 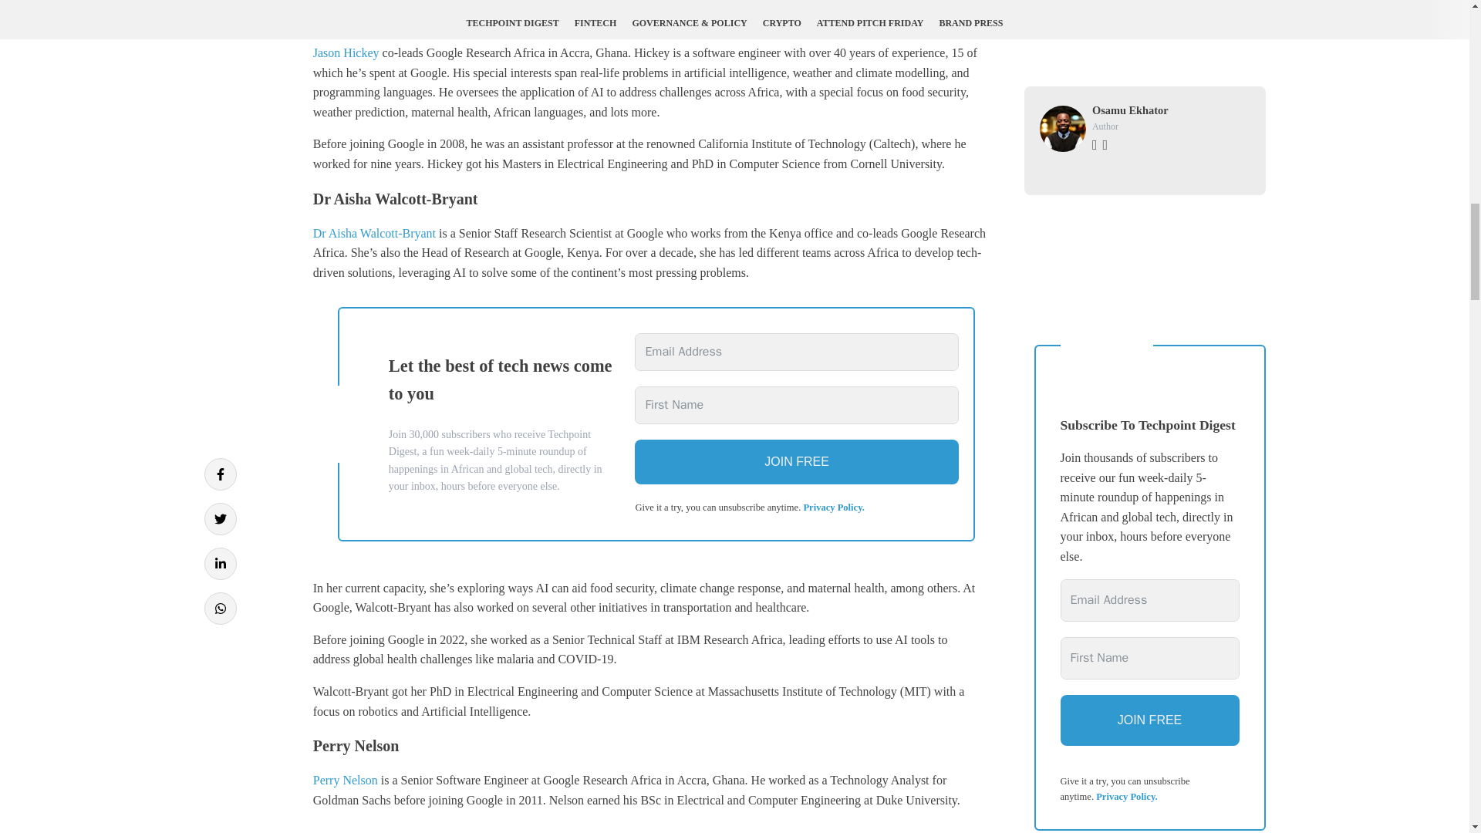 What do you see at coordinates (796, 461) in the screenshot?
I see `JOIN FREE` at bounding box center [796, 461].